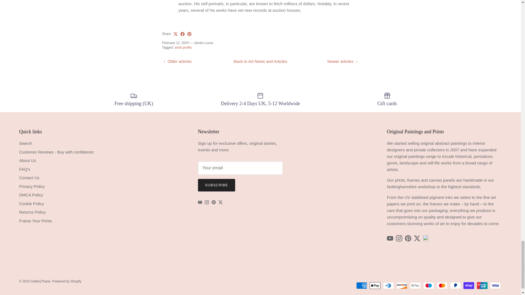 This screenshot has height=295, width=525. What do you see at coordinates (183, 48) in the screenshot?
I see `Show articles tagged artist profile` at bounding box center [183, 48].